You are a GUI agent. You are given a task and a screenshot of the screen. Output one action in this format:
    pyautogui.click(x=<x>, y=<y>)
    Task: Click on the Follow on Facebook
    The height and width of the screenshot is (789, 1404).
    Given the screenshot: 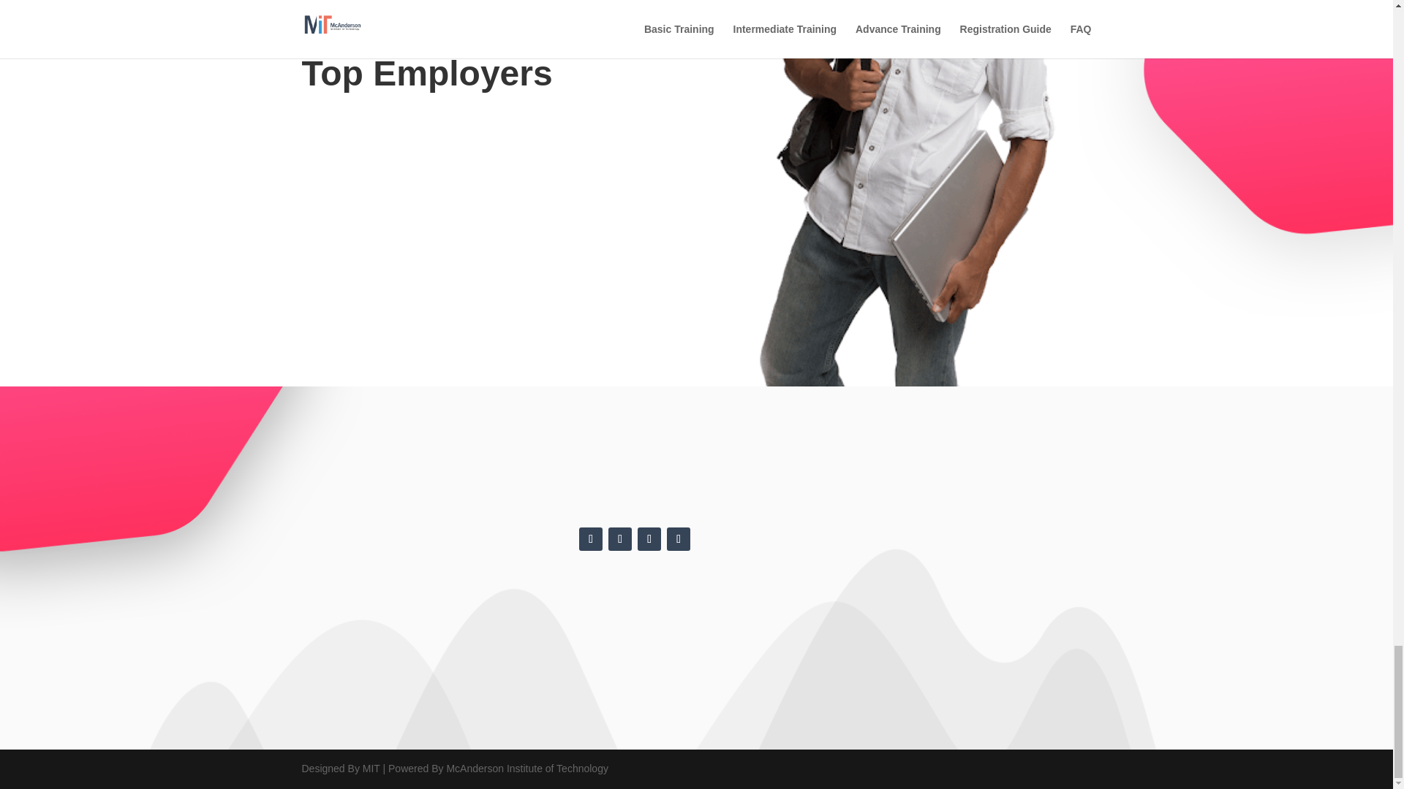 What is the action you would take?
    pyautogui.click(x=590, y=539)
    